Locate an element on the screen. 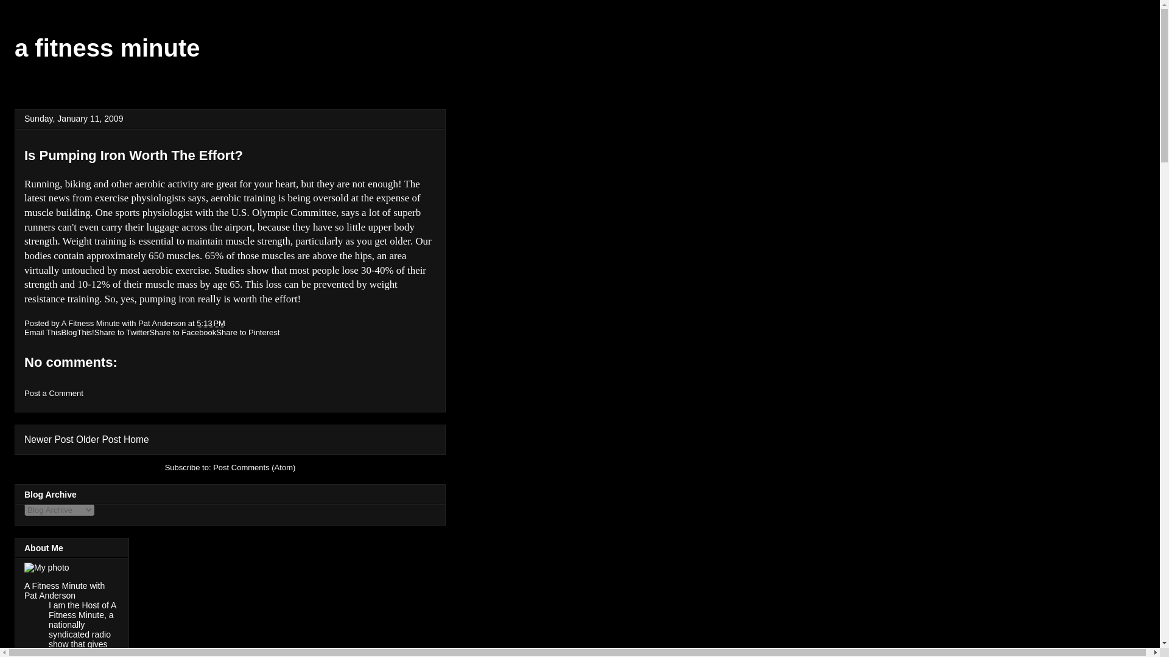  Older Post is located at coordinates (99, 439).